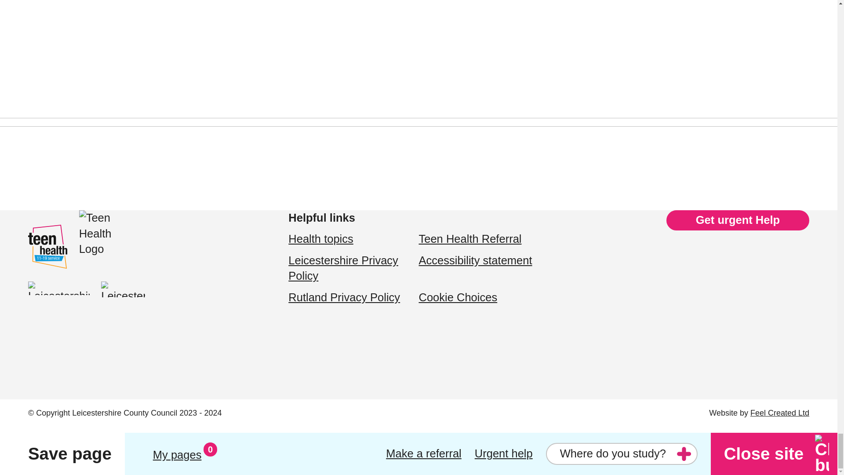 This screenshot has width=844, height=475. I want to click on Rutland Privacy Policy, so click(344, 297).